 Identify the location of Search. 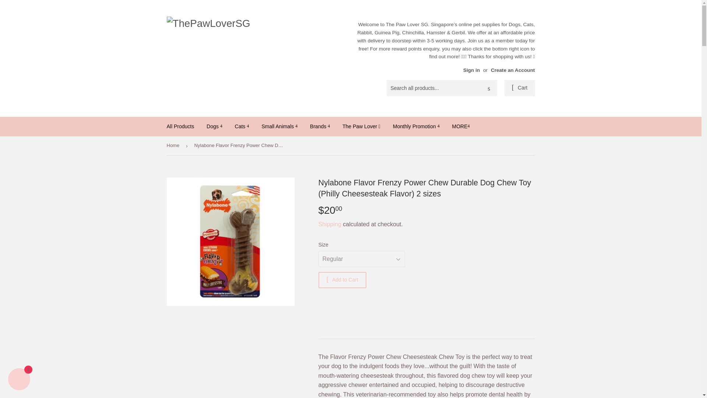
(489, 88).